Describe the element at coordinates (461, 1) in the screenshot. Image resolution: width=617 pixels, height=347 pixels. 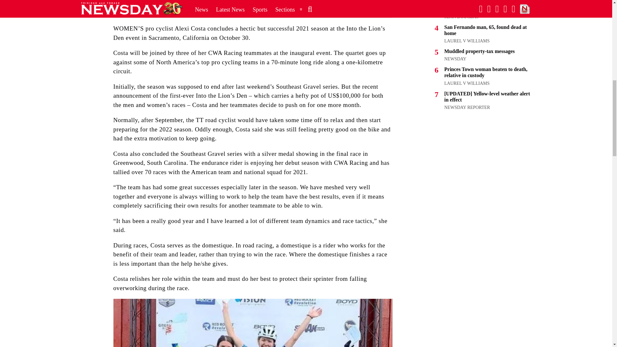
I see `YVONNE WEBB` at that location.